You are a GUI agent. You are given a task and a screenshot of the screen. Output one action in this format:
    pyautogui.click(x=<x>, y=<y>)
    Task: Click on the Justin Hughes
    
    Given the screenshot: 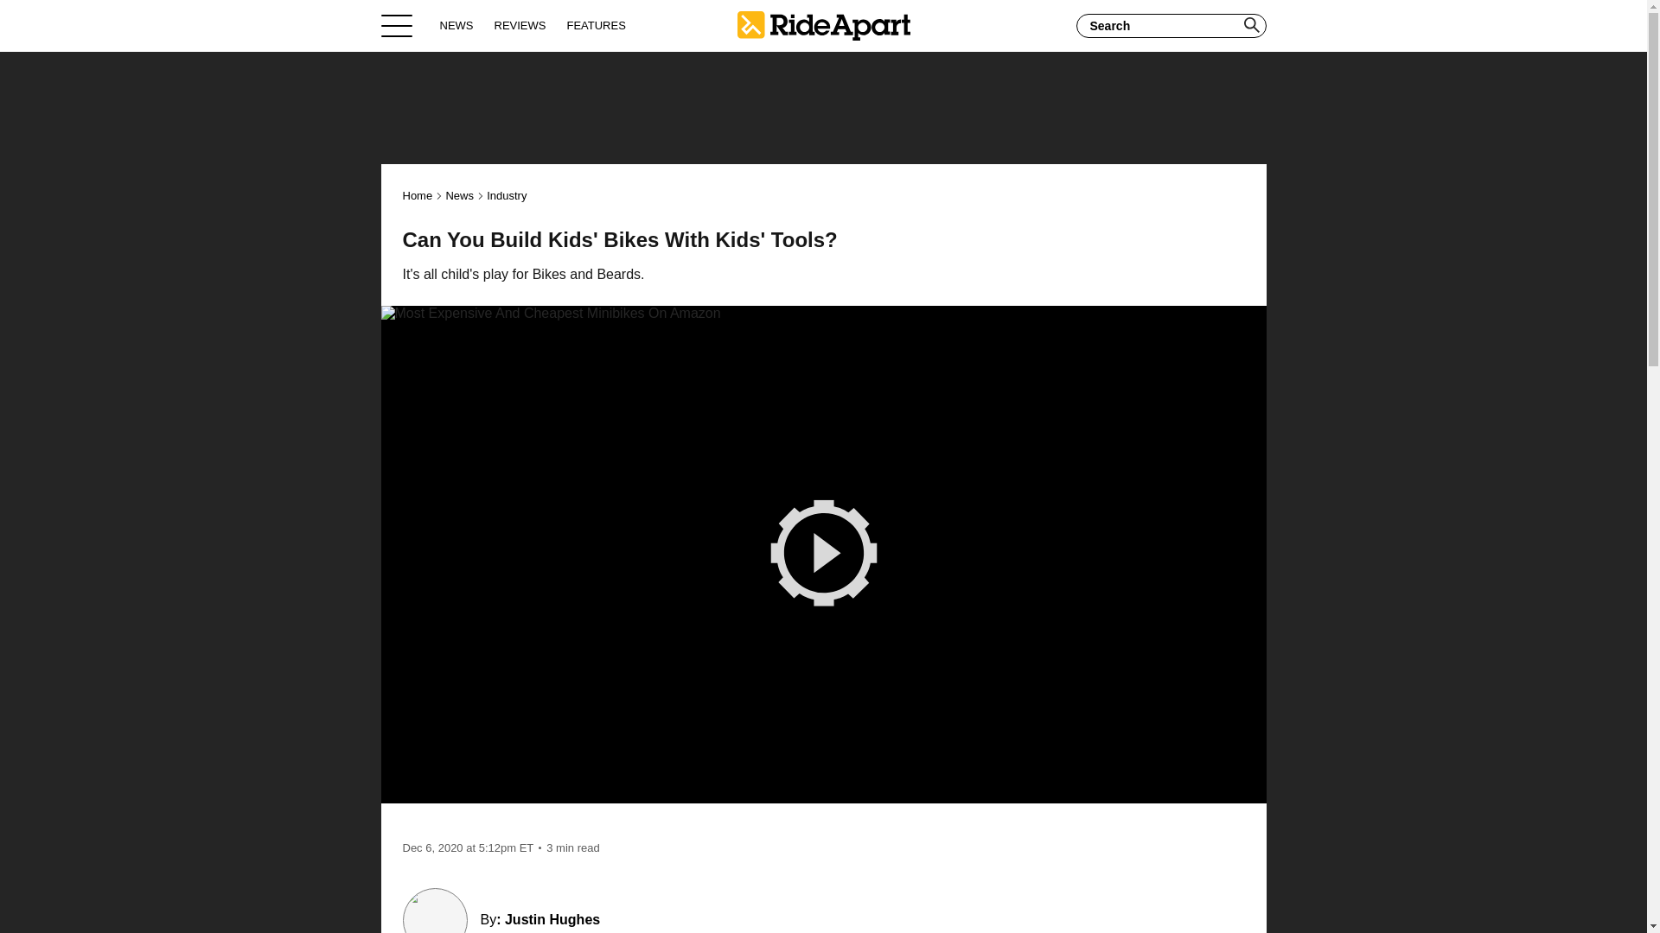 What is the action you would take?
    pyautogui.click(x=552, y=919)
    